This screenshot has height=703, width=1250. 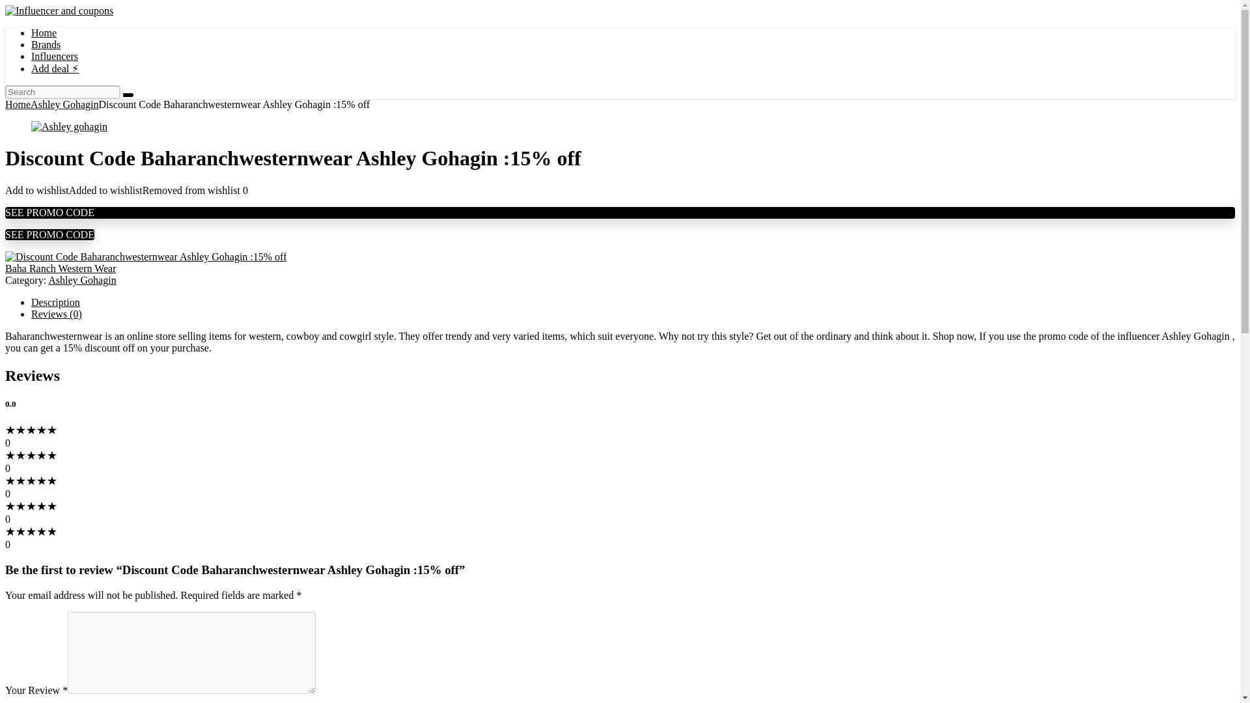 I want to click on Brands, so click(x=46, y=44).